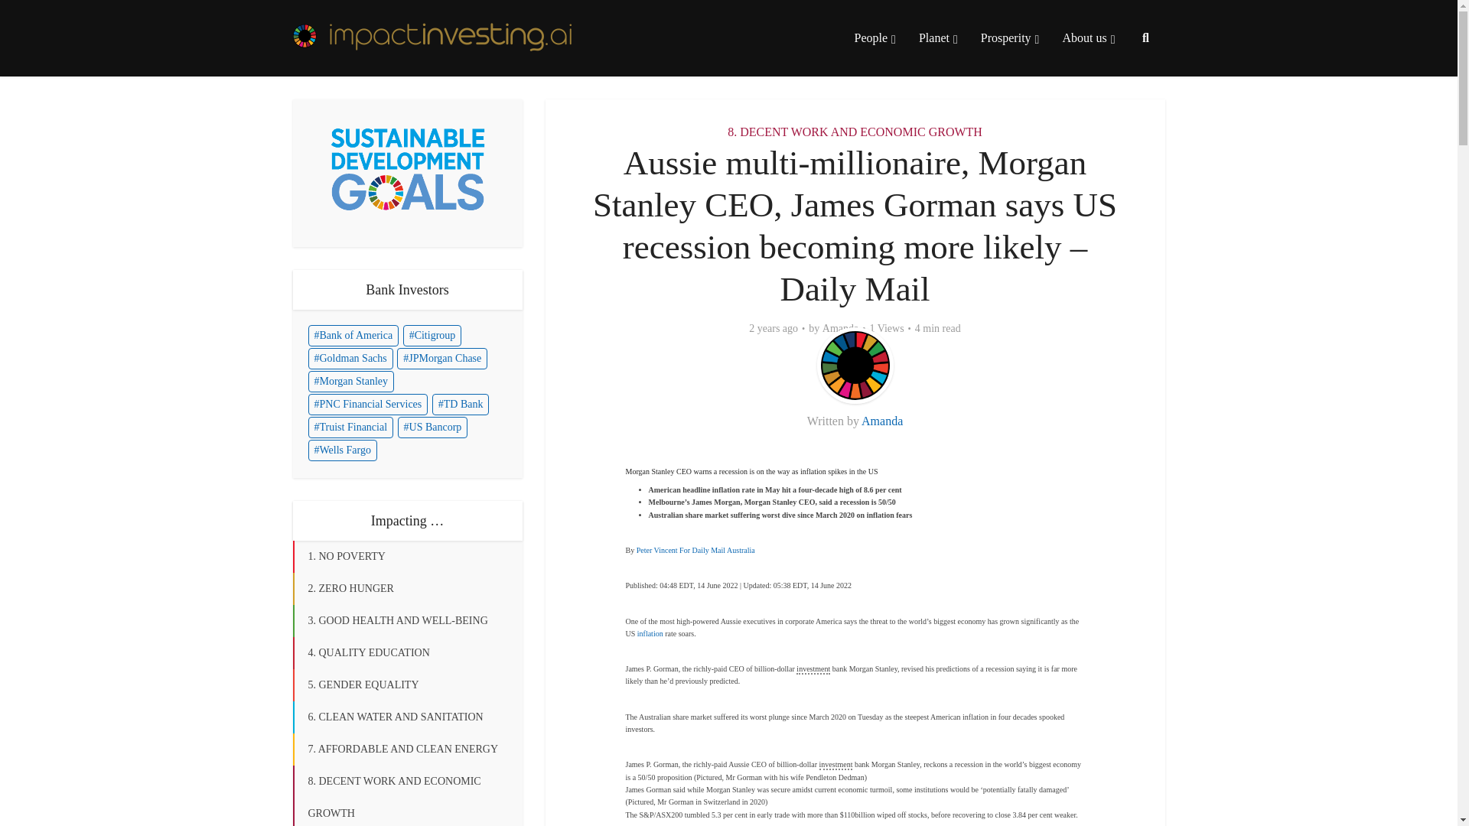  Describe the element at coordinates (1010, 38) in the screenshot. I see `Prosperity` at that location.